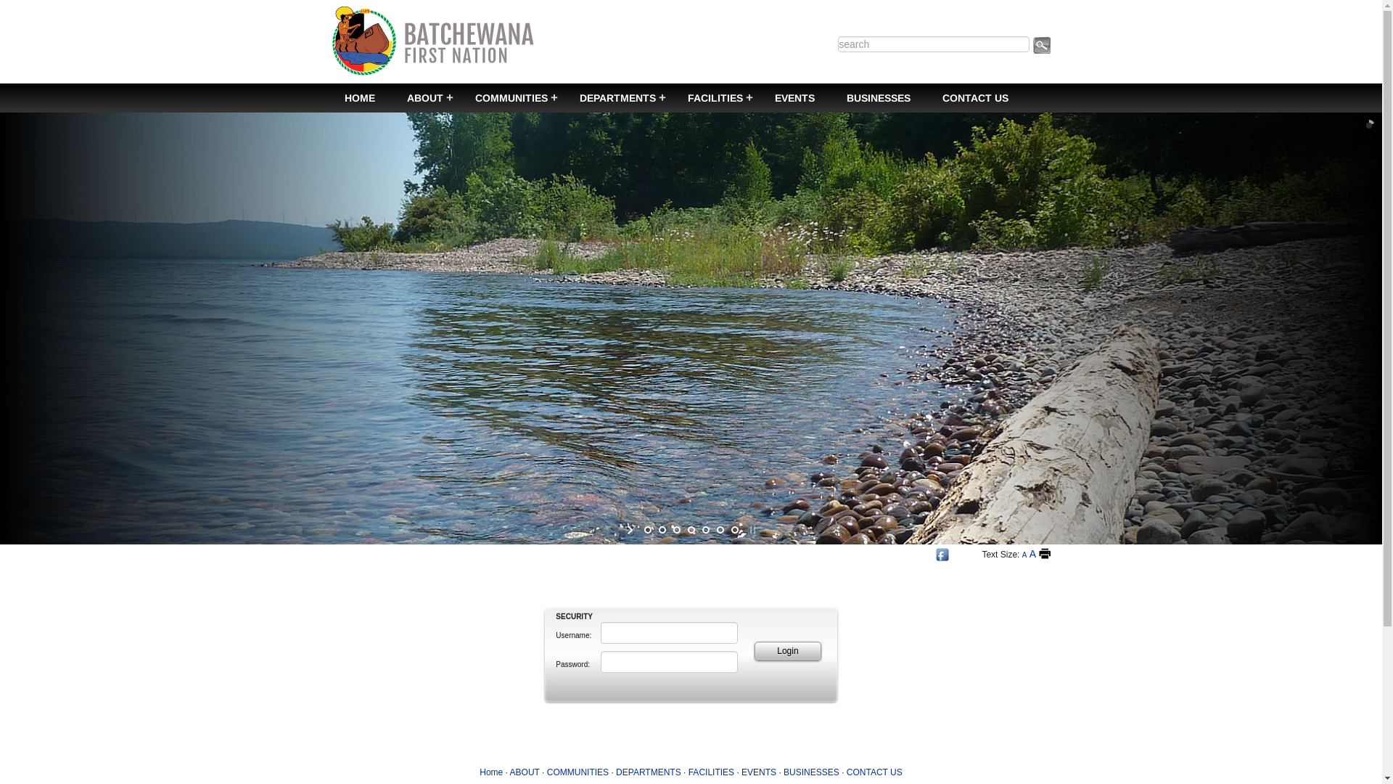  I want to click on HOME, so click(359, 98).